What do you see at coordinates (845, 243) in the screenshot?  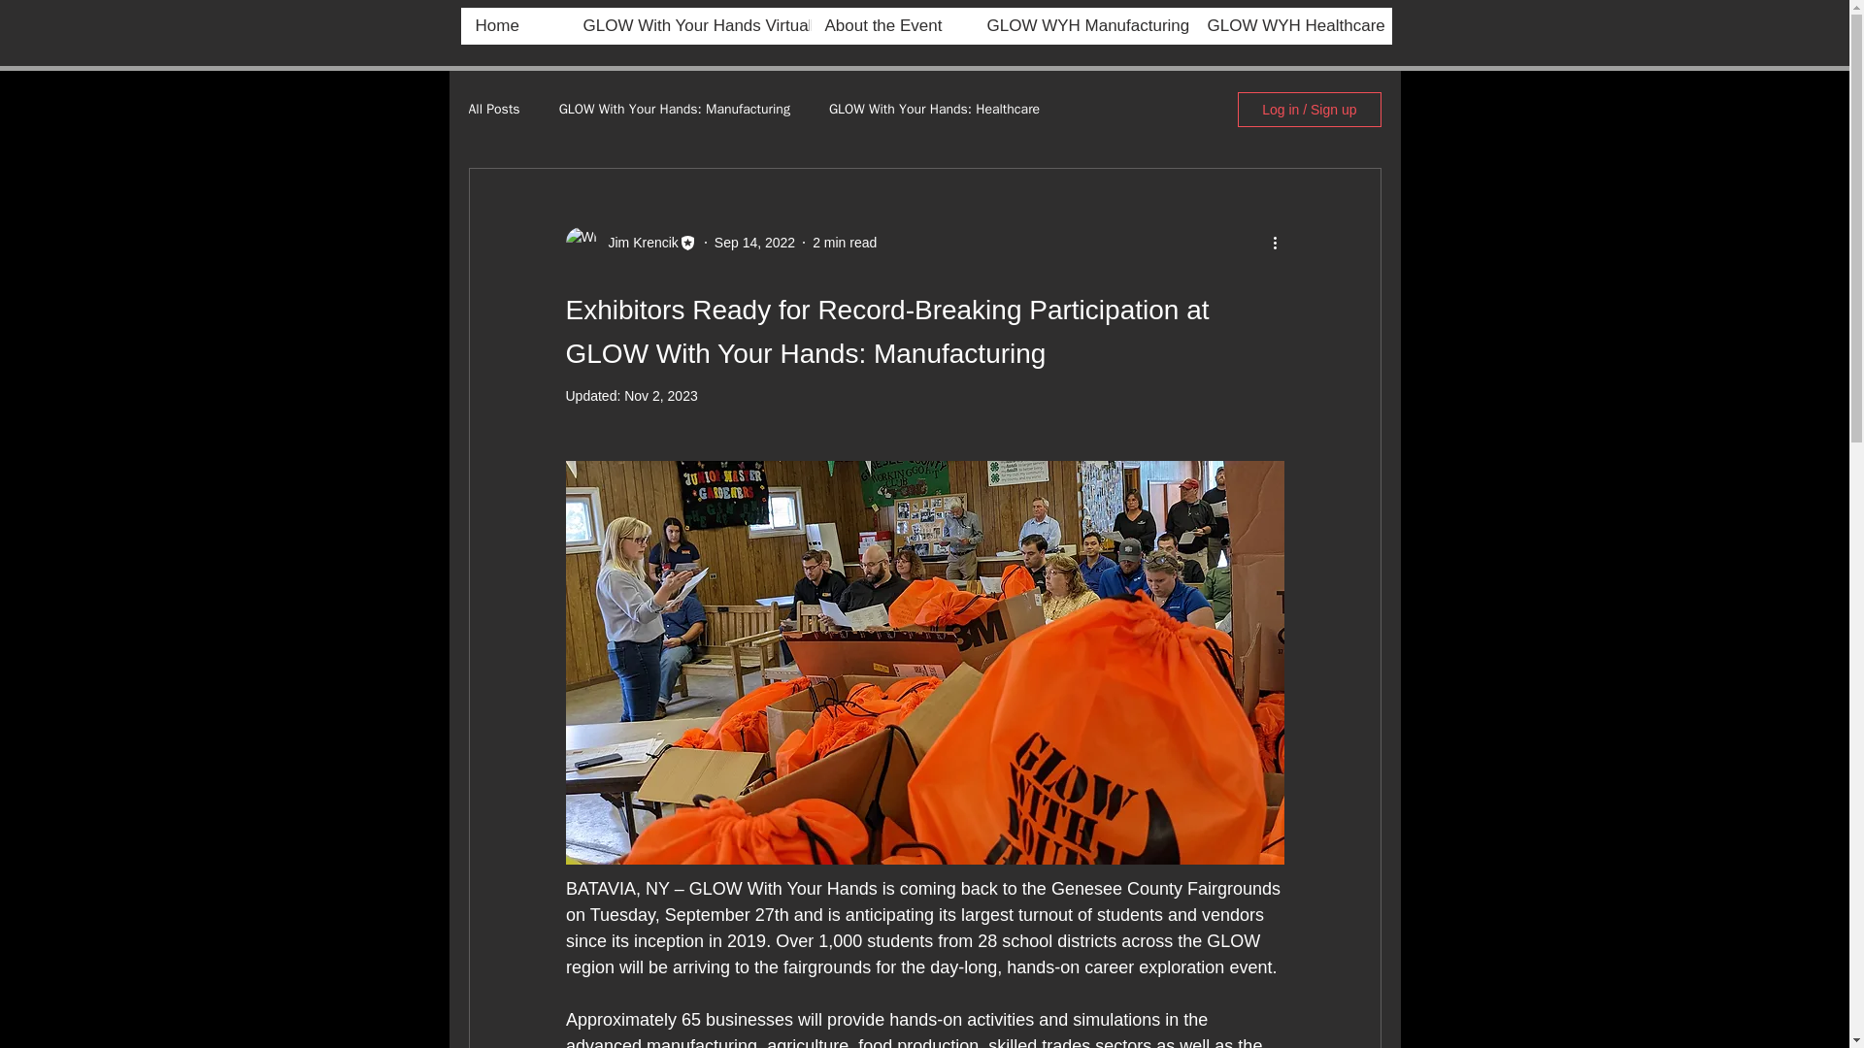 I see `2 min read` at bounding box center [845, 243].